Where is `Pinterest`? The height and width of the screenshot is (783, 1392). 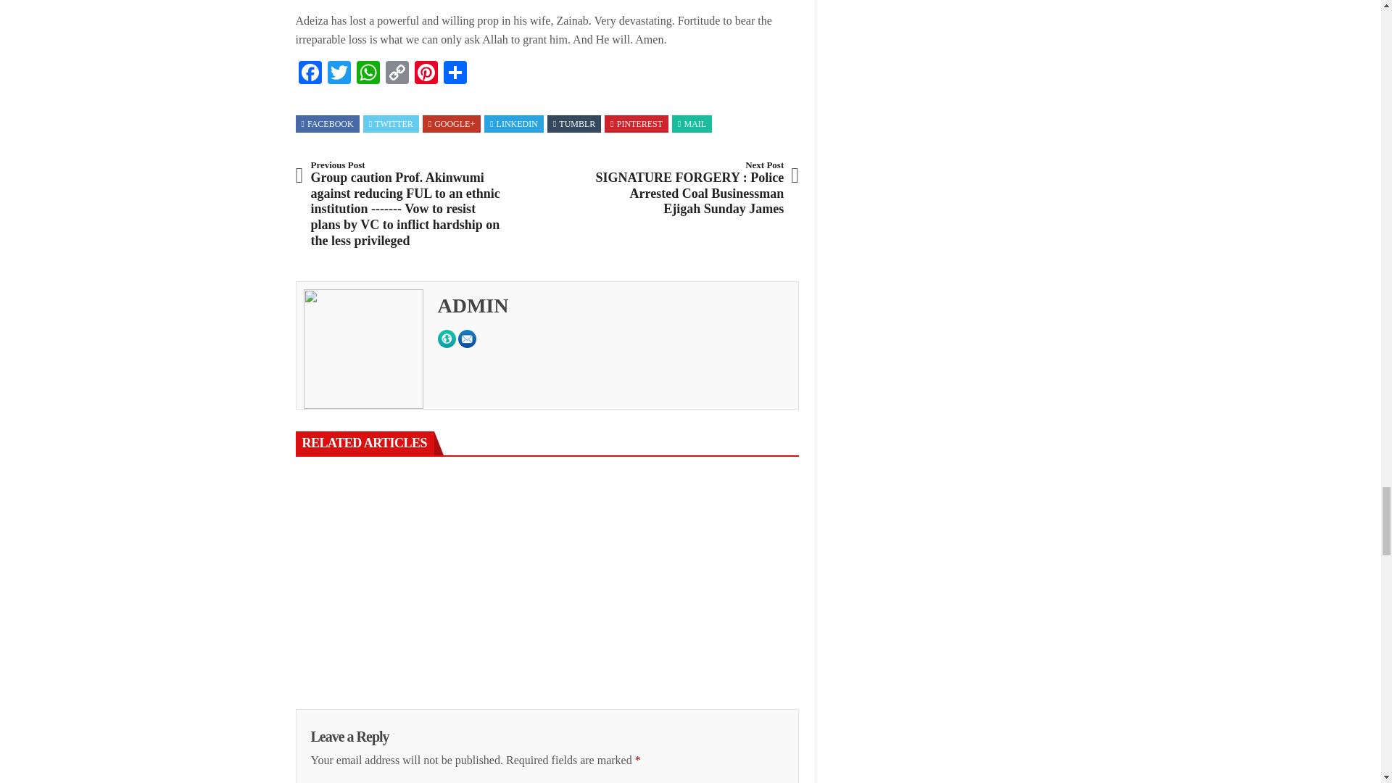 Pinterest is located at coordinates (426, 74).